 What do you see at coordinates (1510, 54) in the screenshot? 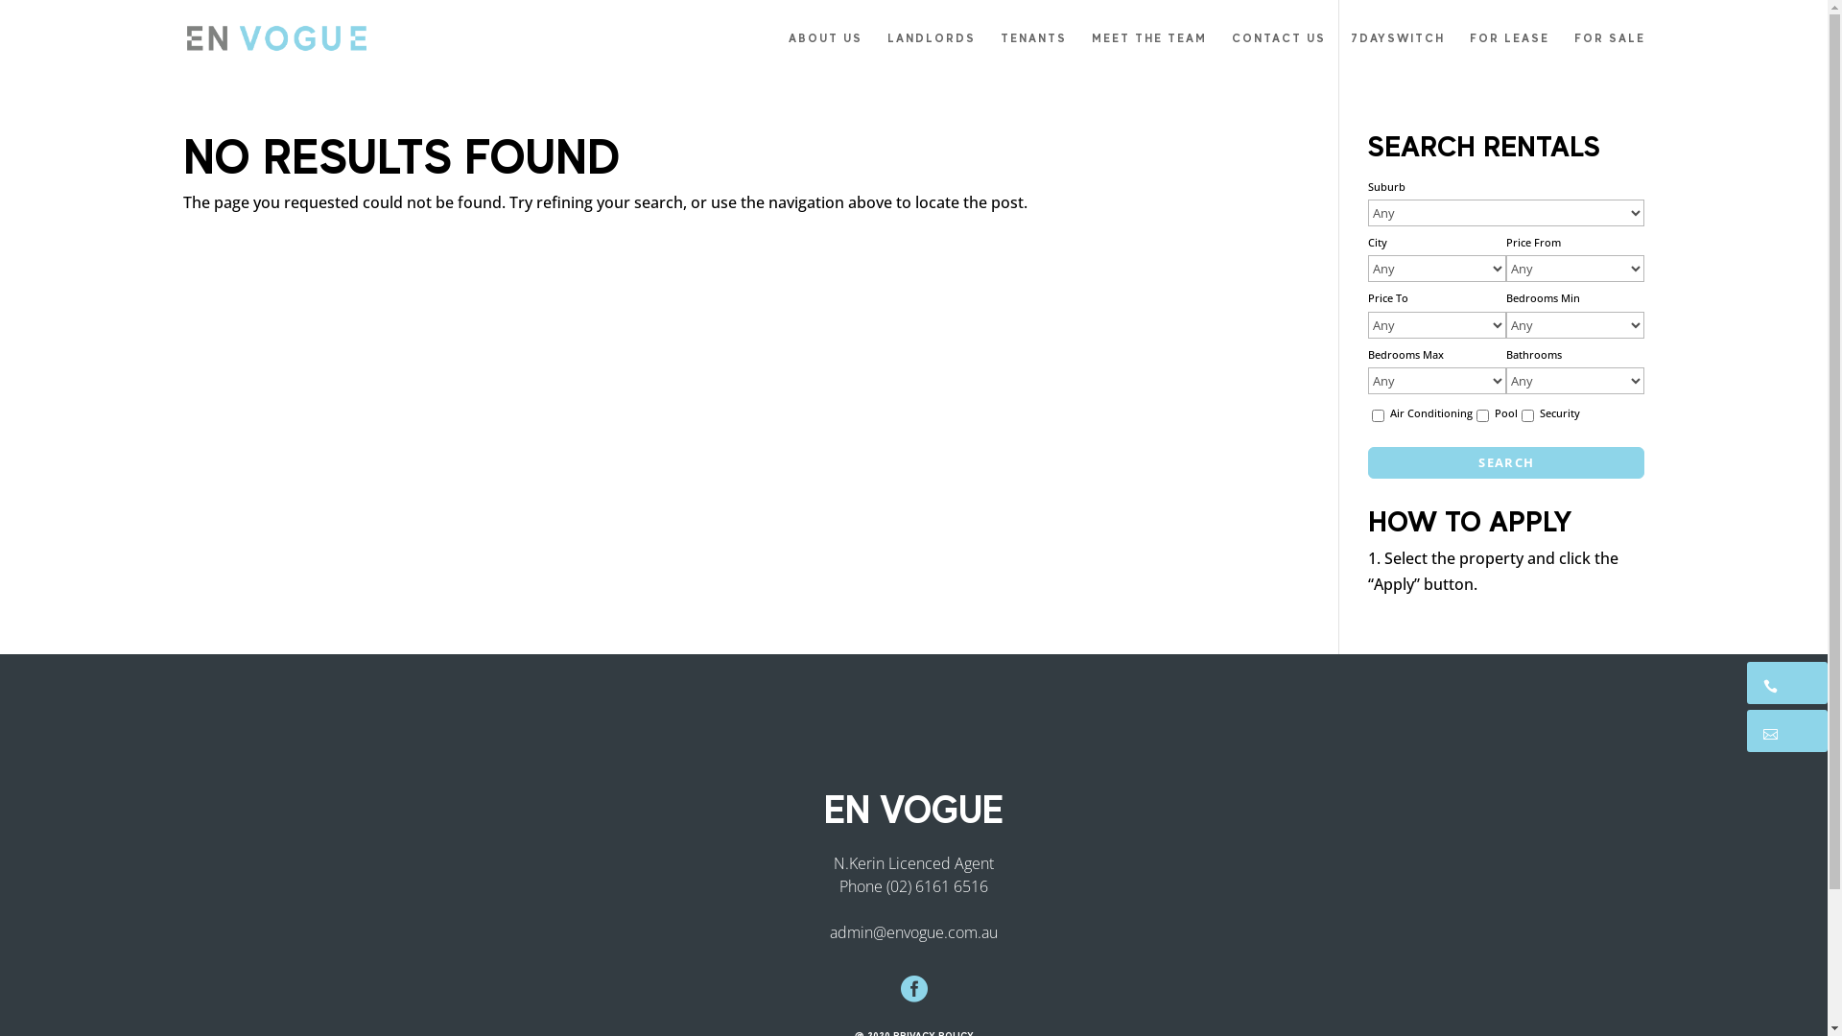
I see `FOR LEASE` at bounding box center [1510, 54].